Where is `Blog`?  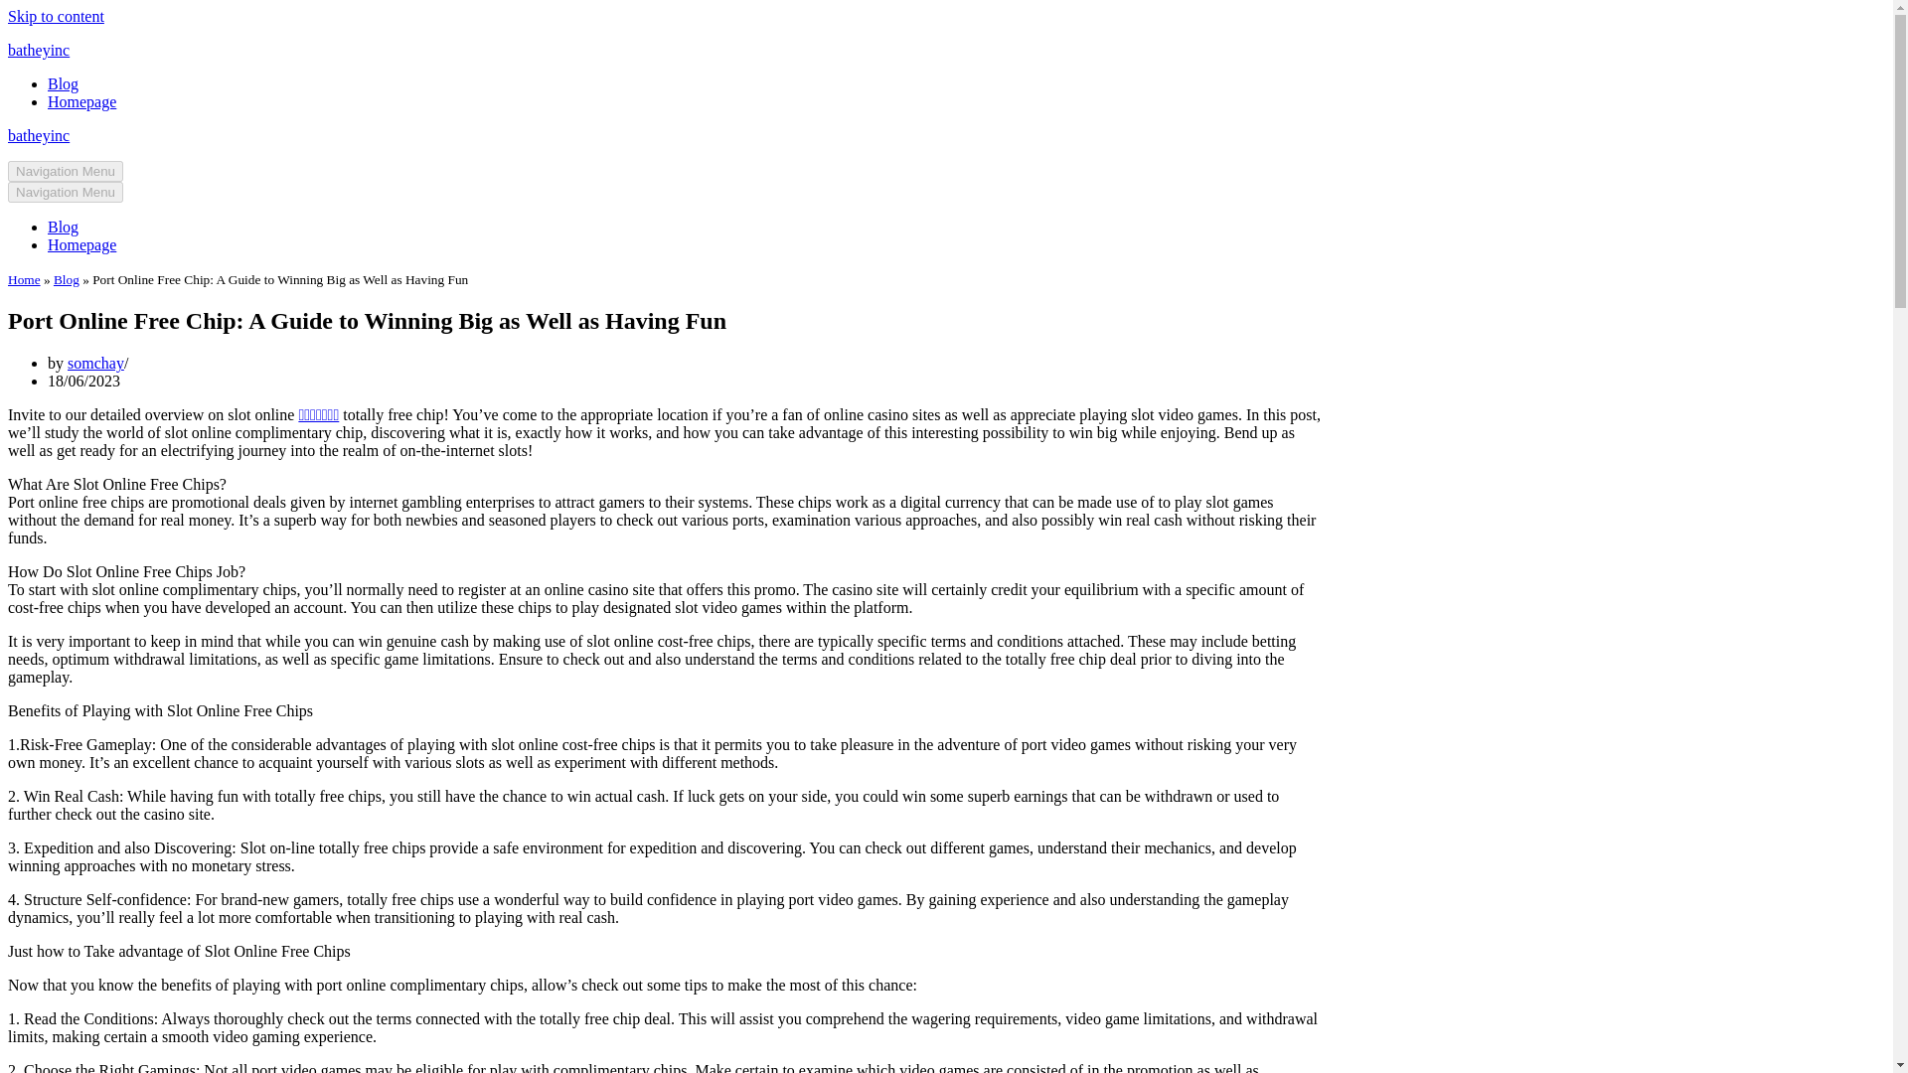 Blog is located at coordinates (66, 280).